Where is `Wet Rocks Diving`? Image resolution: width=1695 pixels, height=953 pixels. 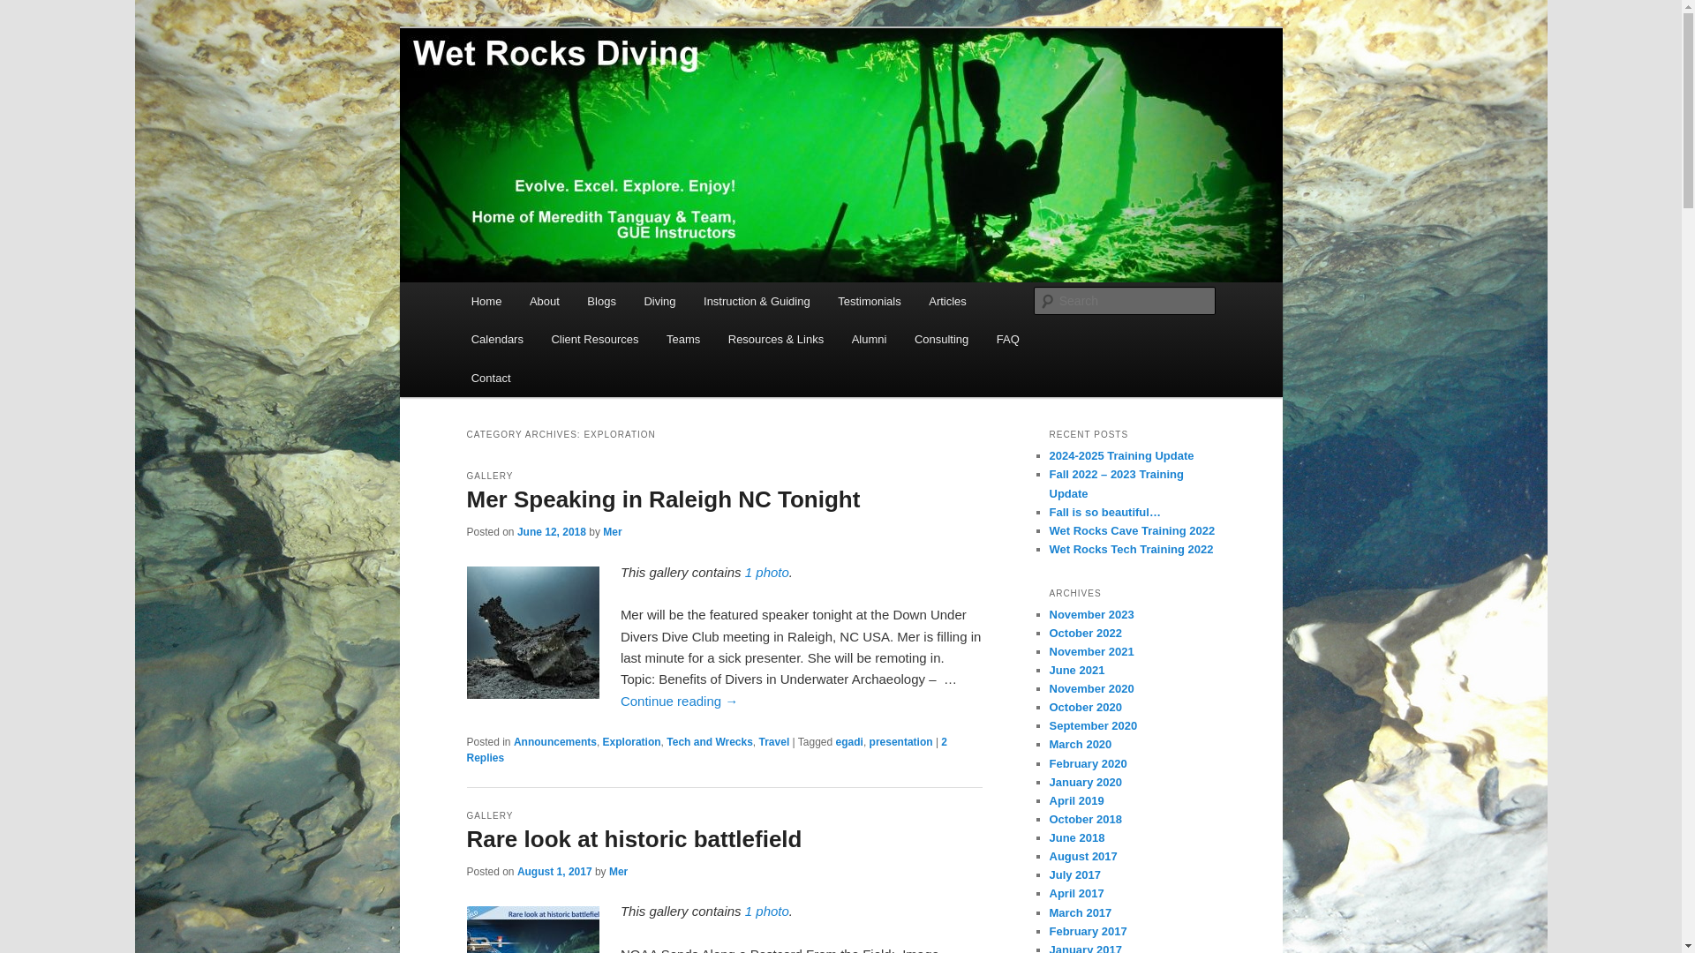
Wet Rocks Diving is located at coordinates (577, 92).